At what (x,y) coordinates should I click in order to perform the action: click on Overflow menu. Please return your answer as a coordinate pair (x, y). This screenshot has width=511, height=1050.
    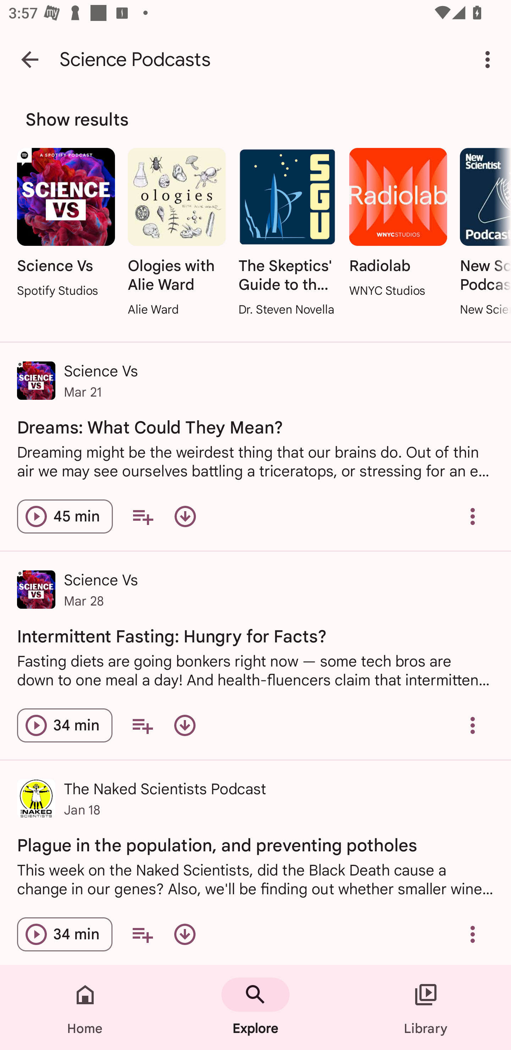
    Looking at the image, I should click on (473, 516).